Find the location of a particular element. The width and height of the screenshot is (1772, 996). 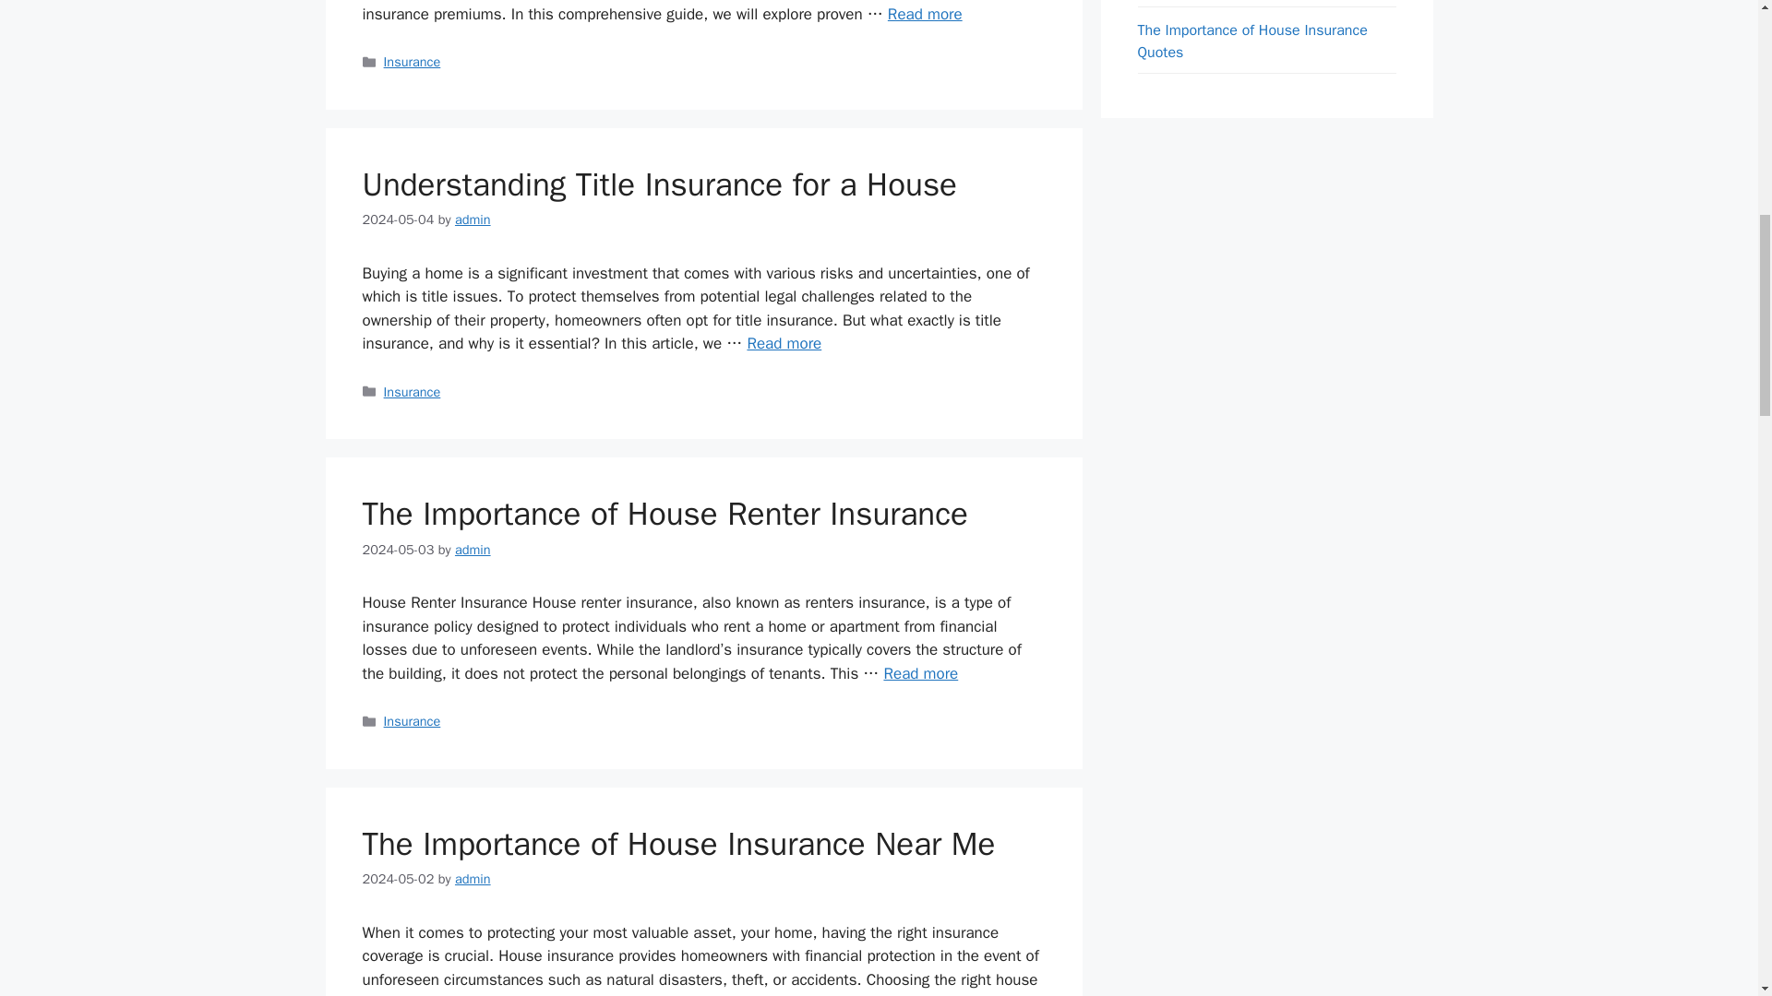

Insurance is located at coordinates (413, 391).